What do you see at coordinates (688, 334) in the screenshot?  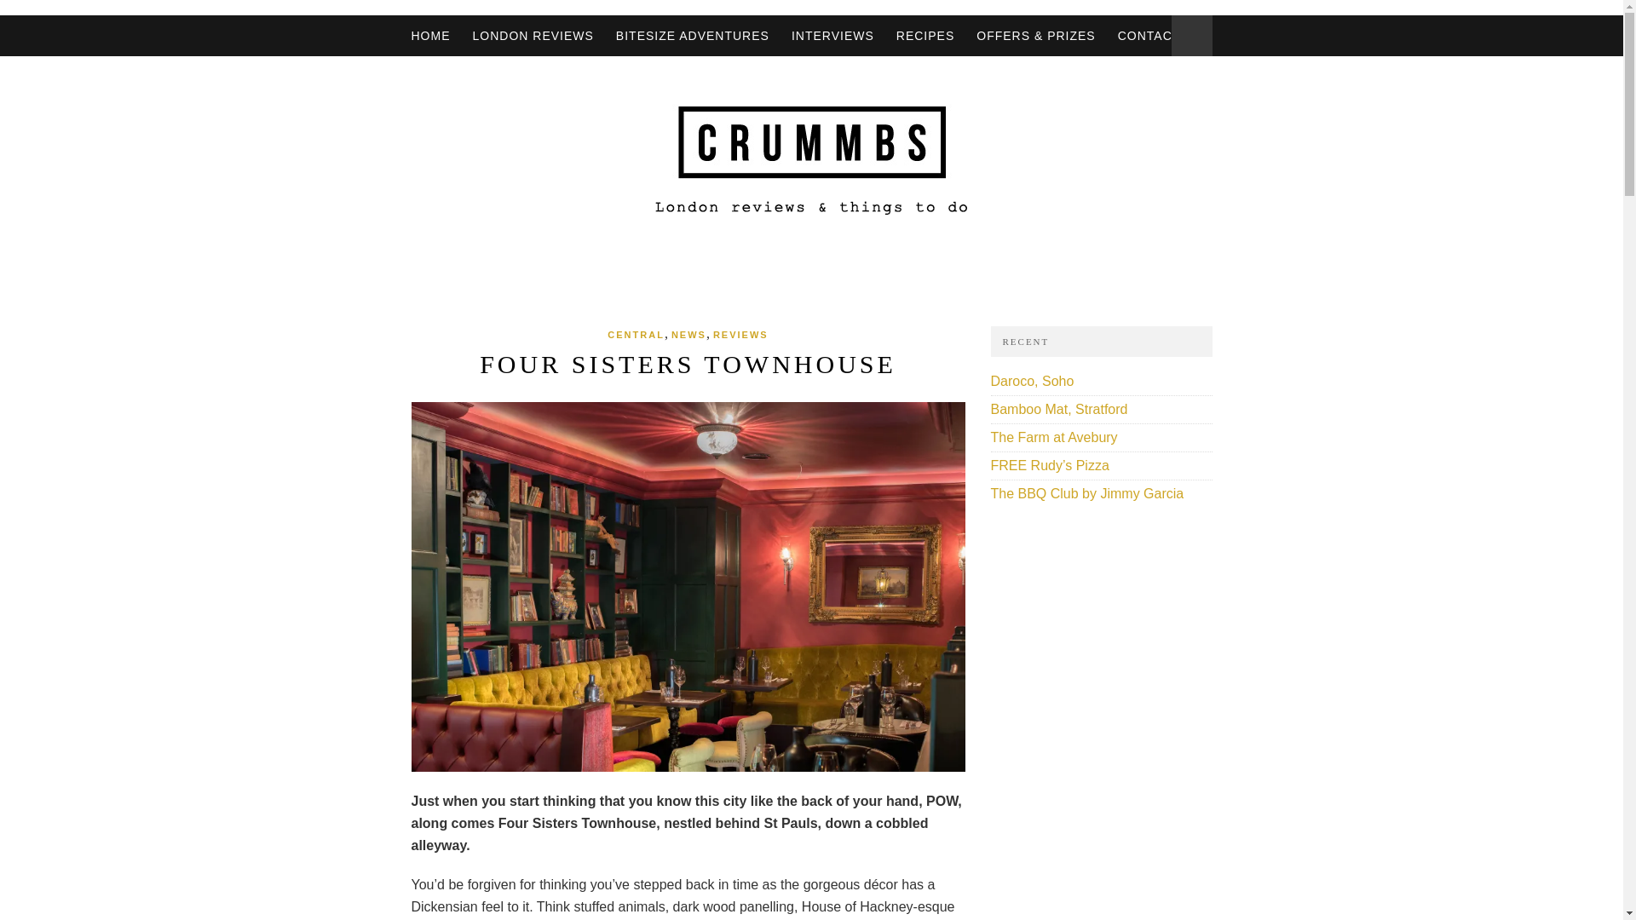 I see `NEWS` at bounding box center [688, 334].